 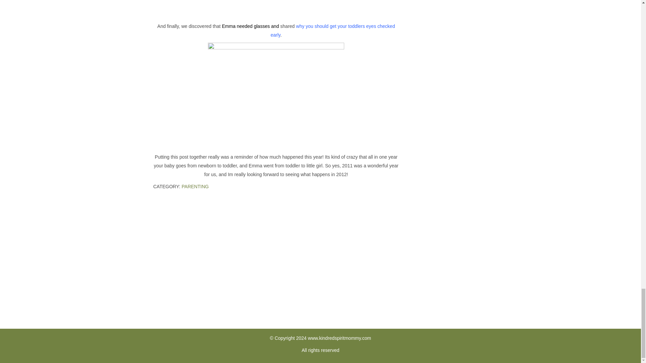 I want to click on twitter, so click(x=347, y=279).